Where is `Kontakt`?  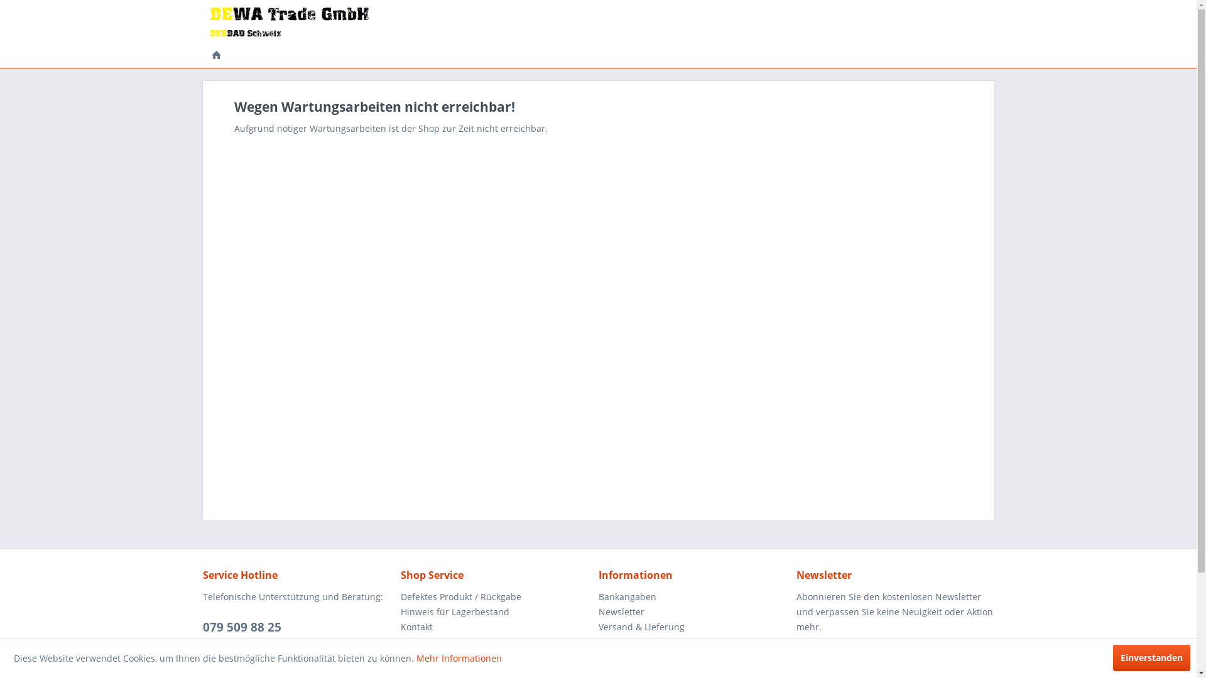
Kontakt is located at coordinates (496, 627).